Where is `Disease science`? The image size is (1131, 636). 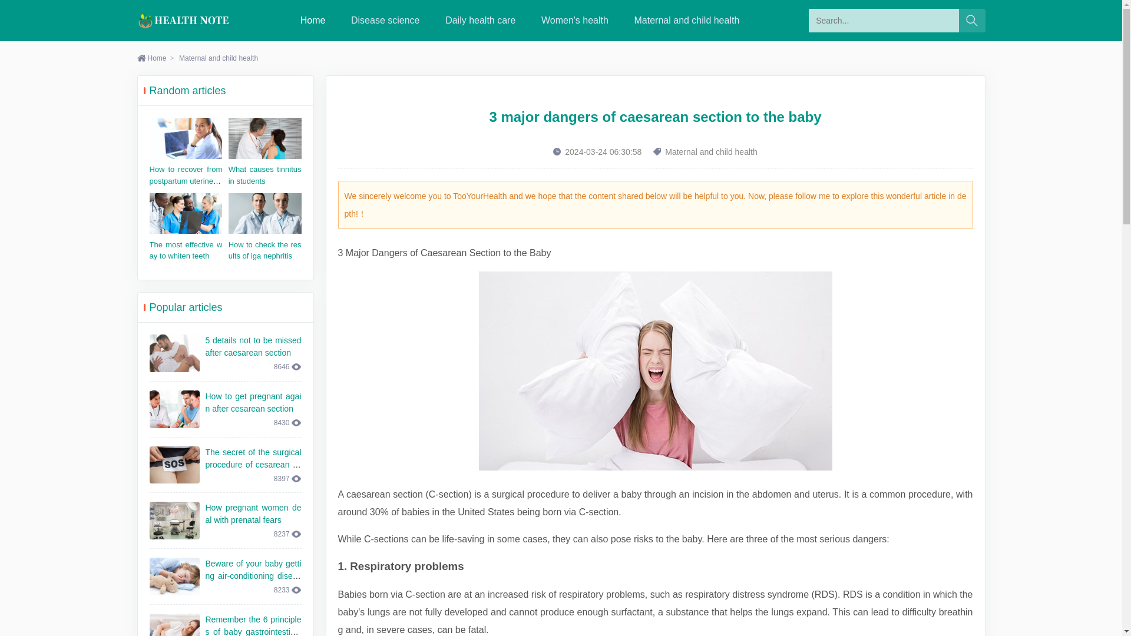 Disease science is located at coordinates (385, 20).